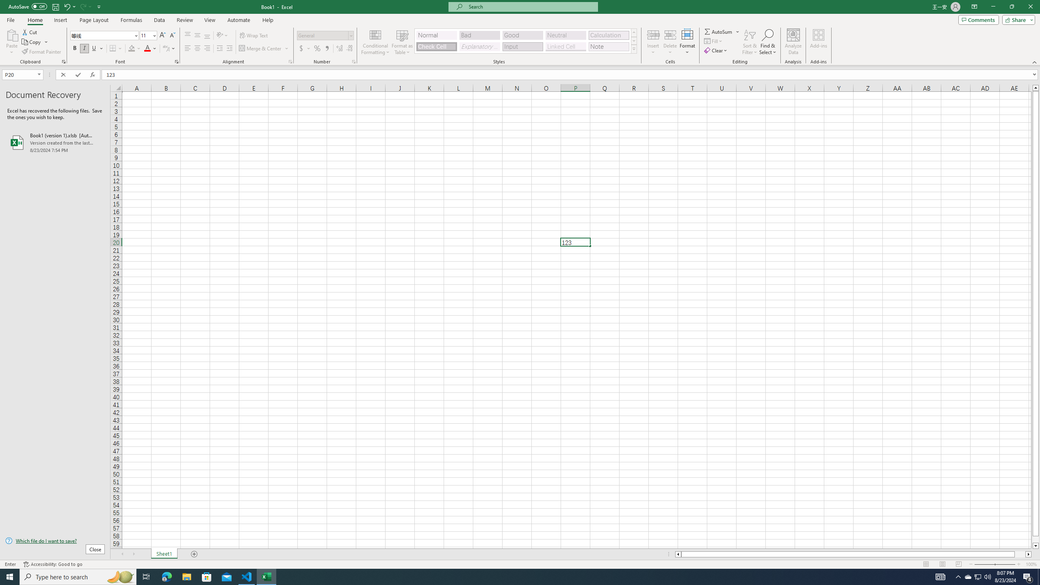 Image resolution: width=1040 pixels, height=585 pixels. Describe the element at coordinates (197, 36) in the screenshot. I see `Middle Align` at that location.